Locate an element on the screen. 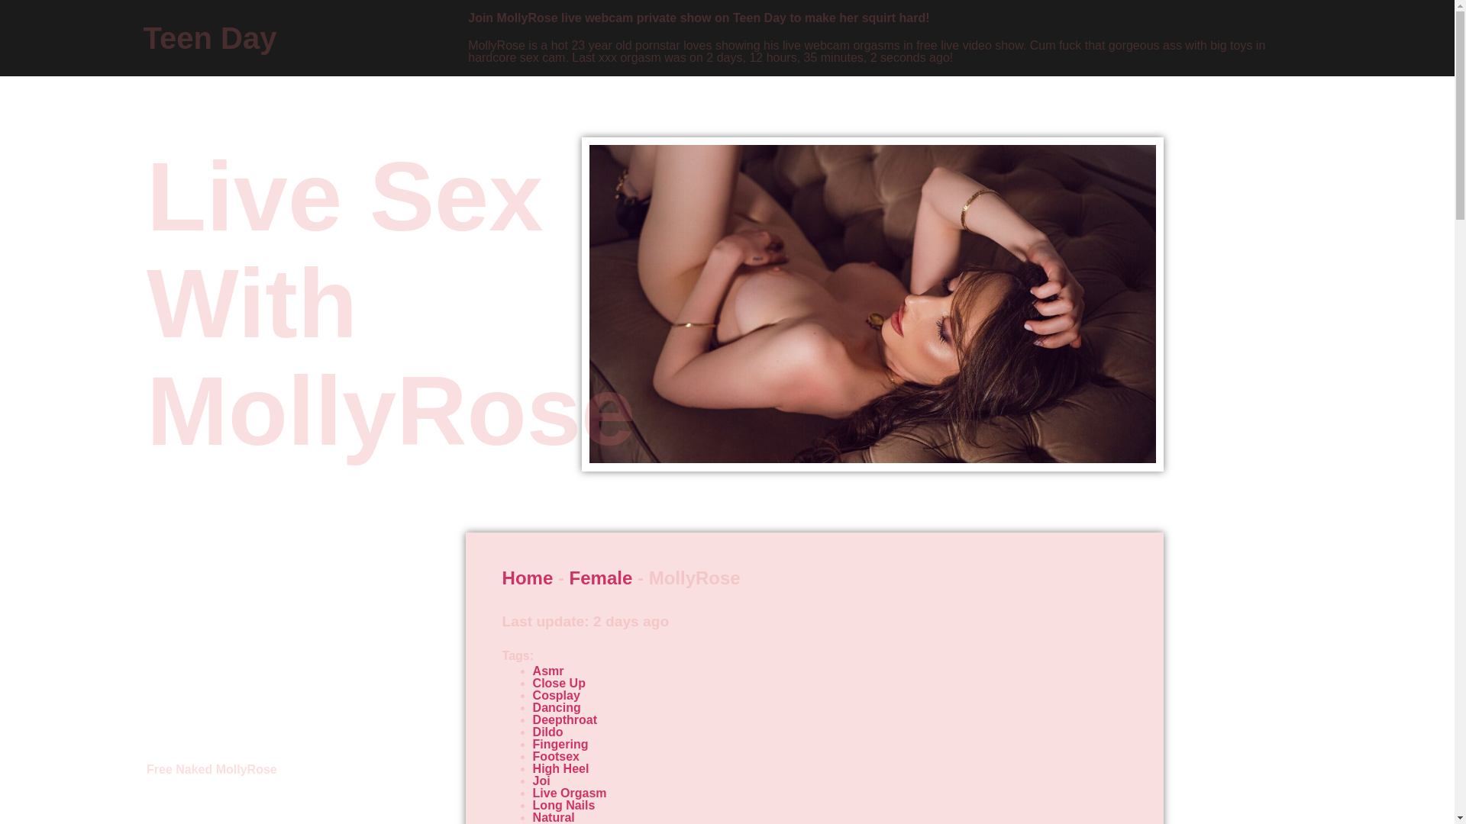 This screenshot has width=1466, height=824. Footsex is located at coordinates (556, 756).